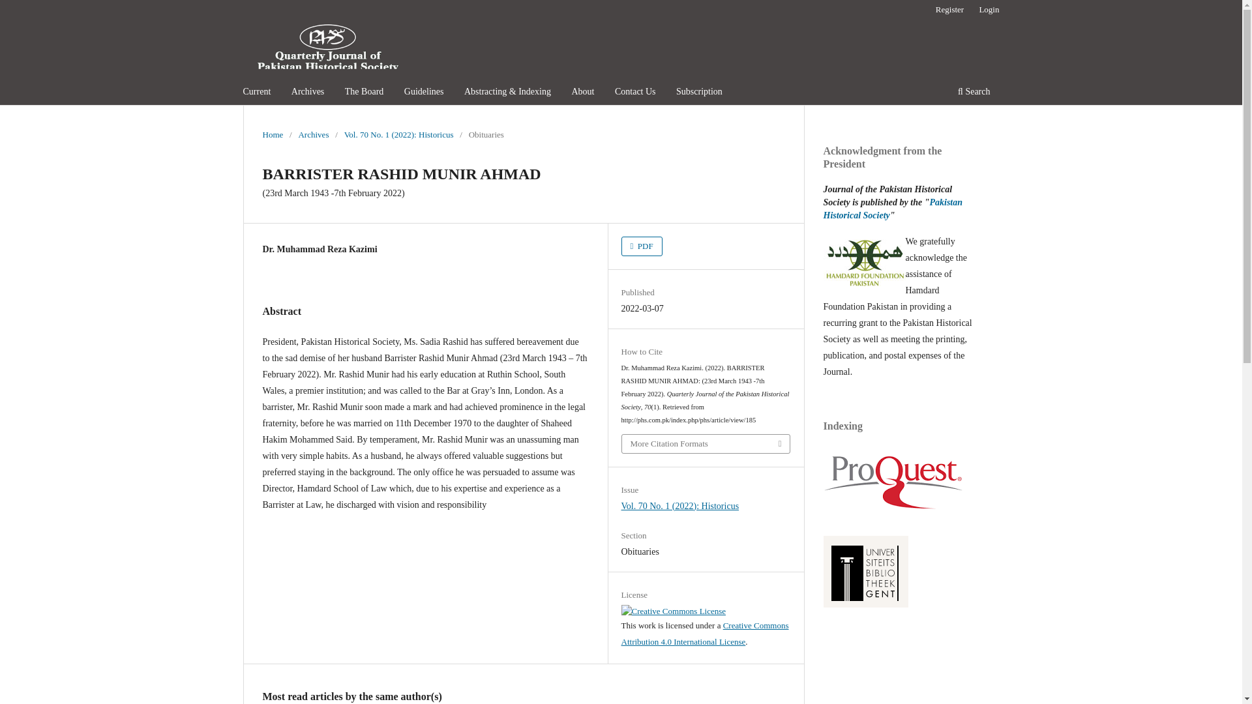 The height and width of the screenshot is (704, 1252). What do you see at coordinates (313, 134) in the screenshot?
I see `Archives` at bounding box center [313, 134].